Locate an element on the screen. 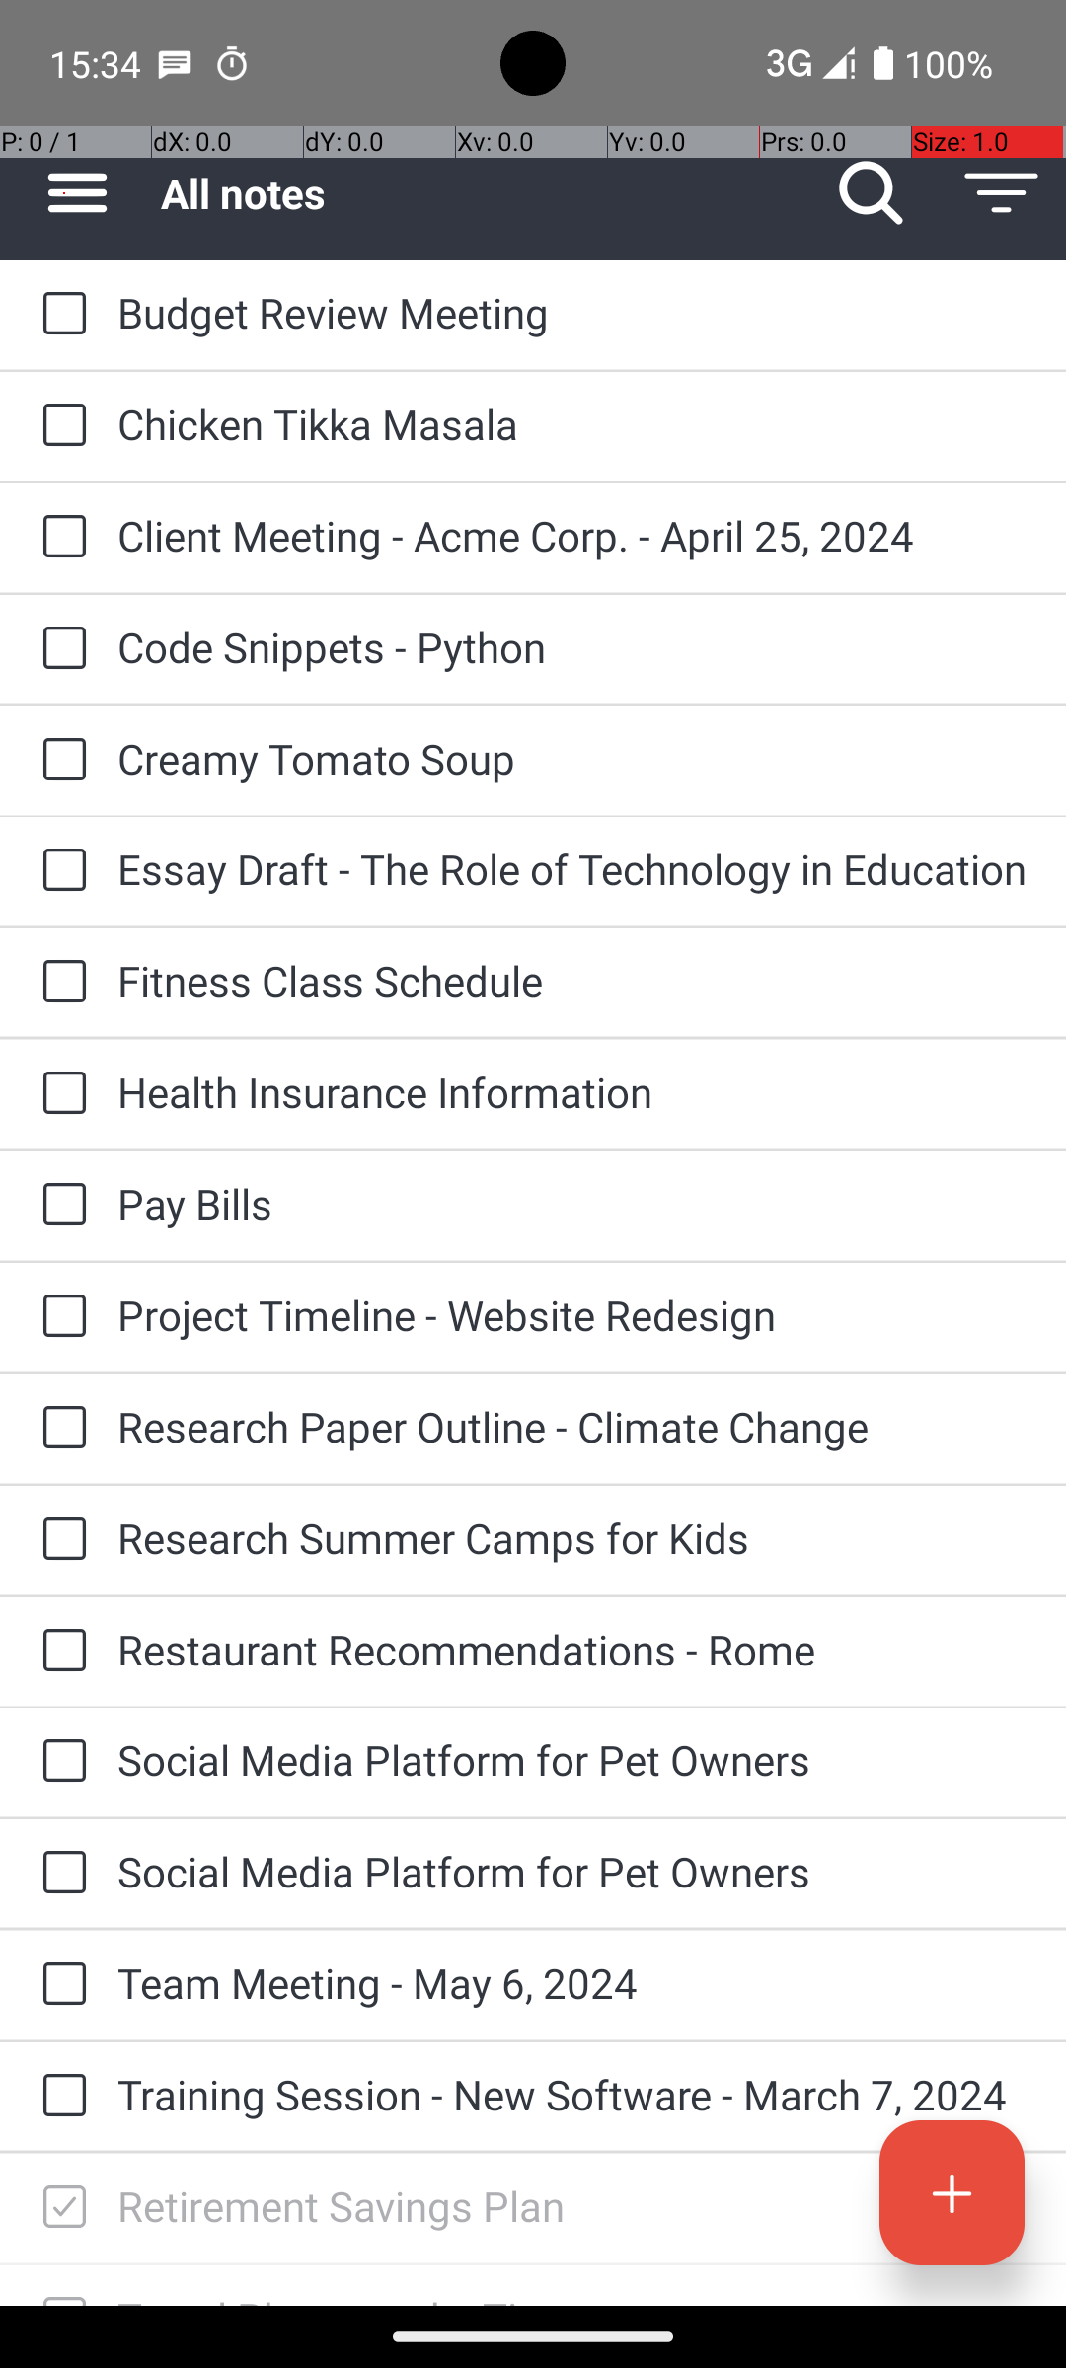 The height and width of the screenshot is (2368, 1066). Budget Review Meeting is located at coordinates (572, 312).